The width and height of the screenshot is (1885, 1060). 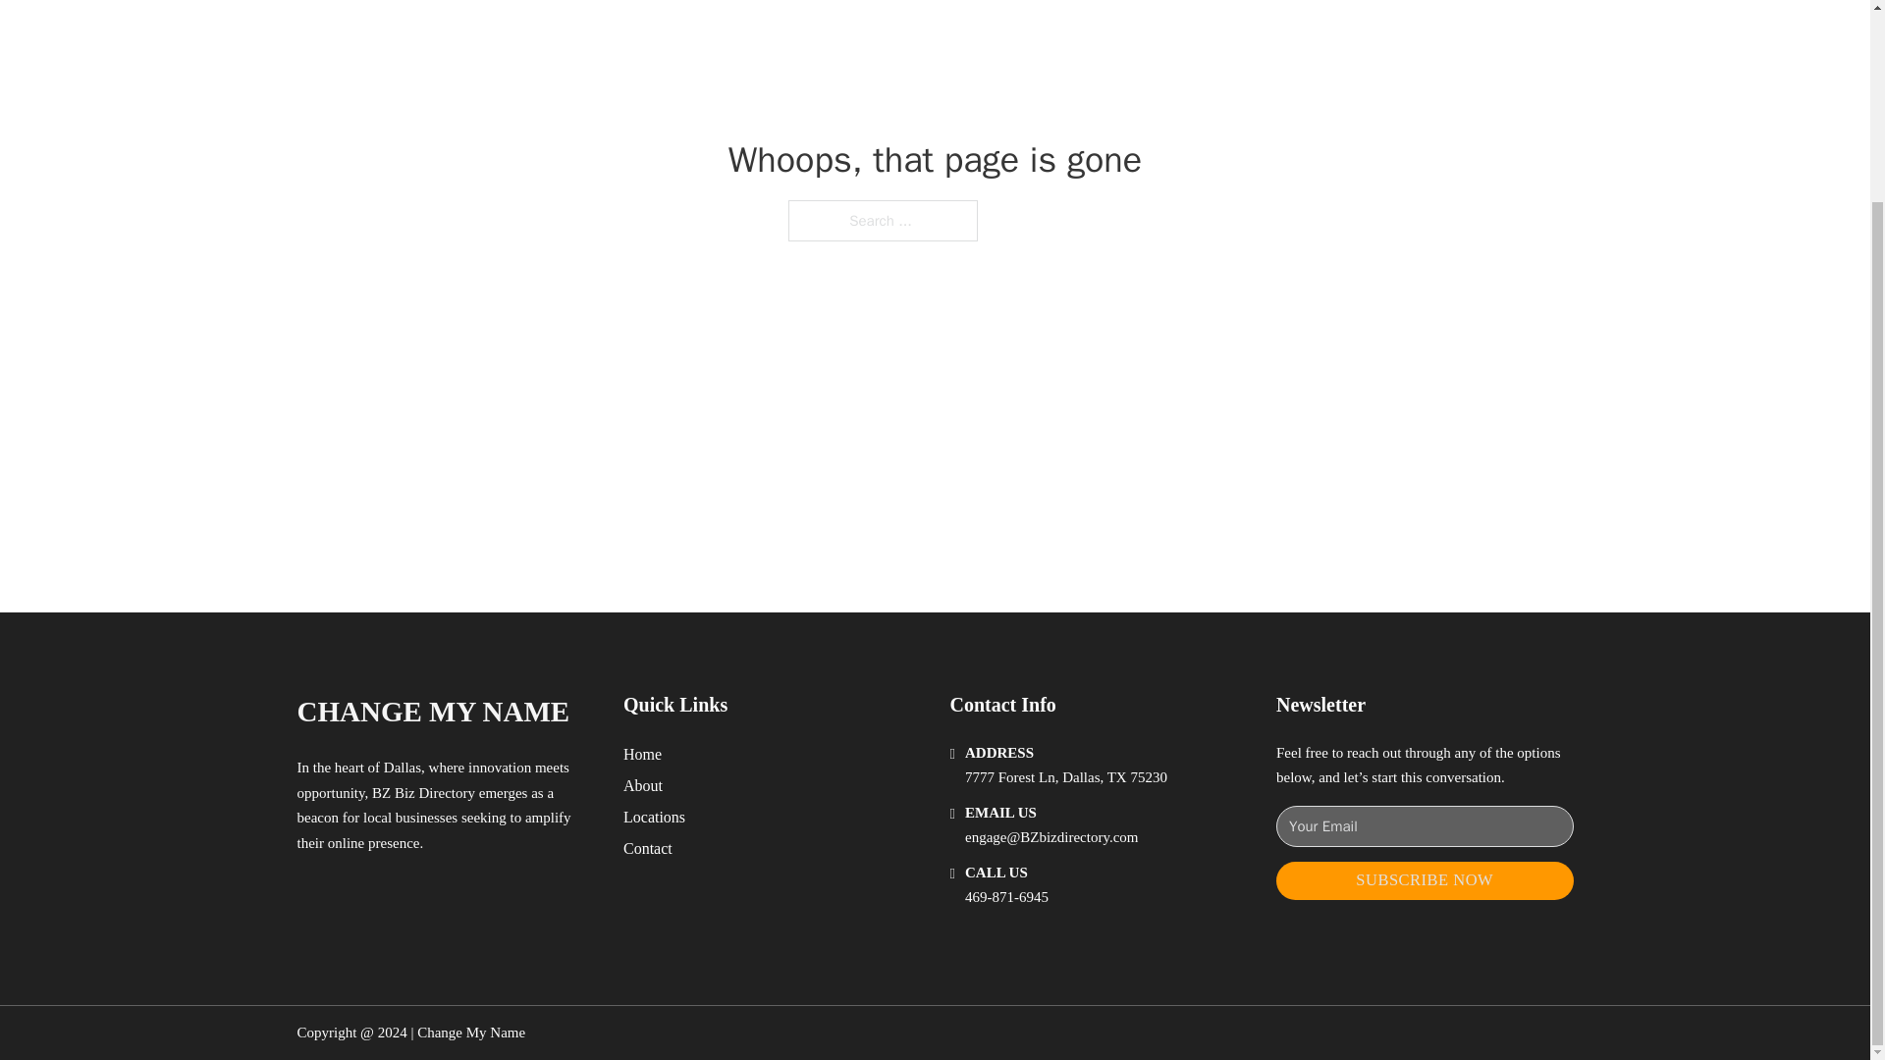 What do you see at coordinates (432, 711) in the screenshot?
I see `CHANGE MY NAME` at bounding box center [432, 711].